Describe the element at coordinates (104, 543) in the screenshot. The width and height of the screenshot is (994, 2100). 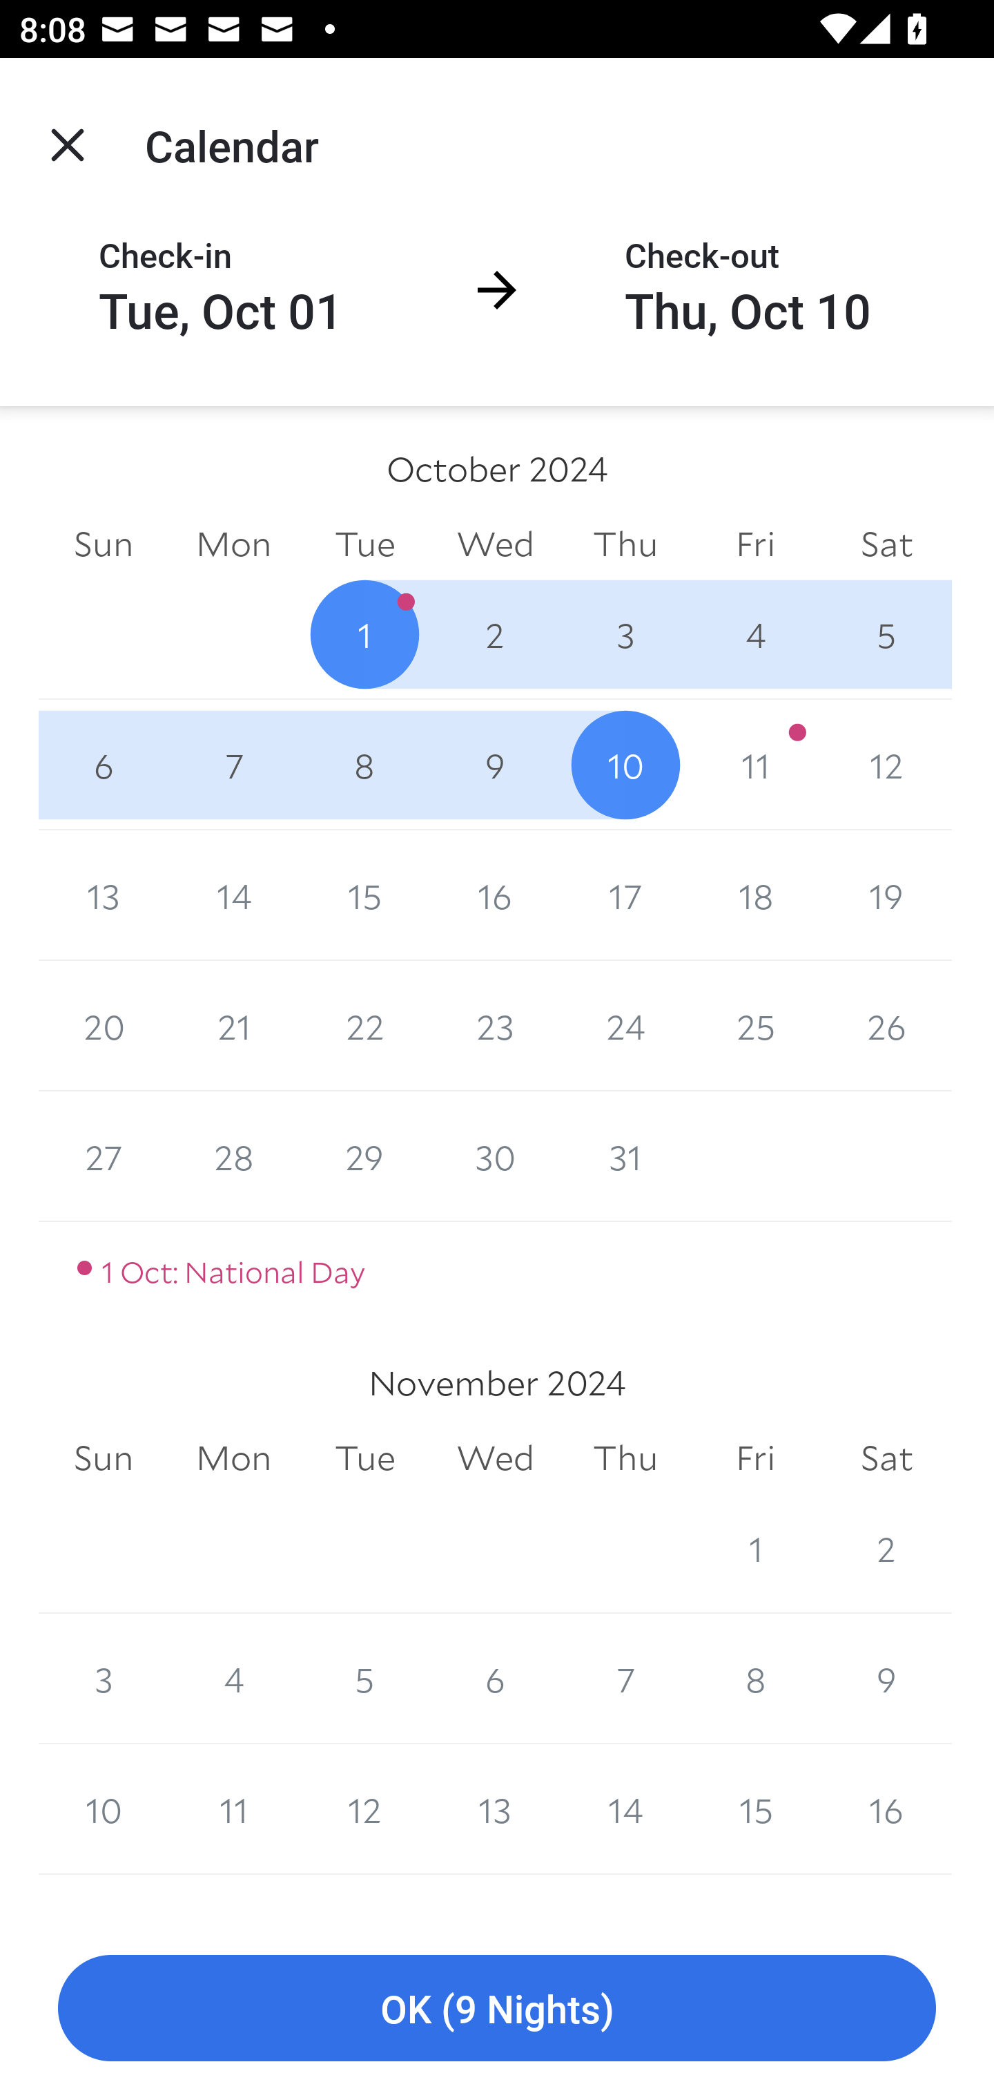
I see `Sun` at that location.